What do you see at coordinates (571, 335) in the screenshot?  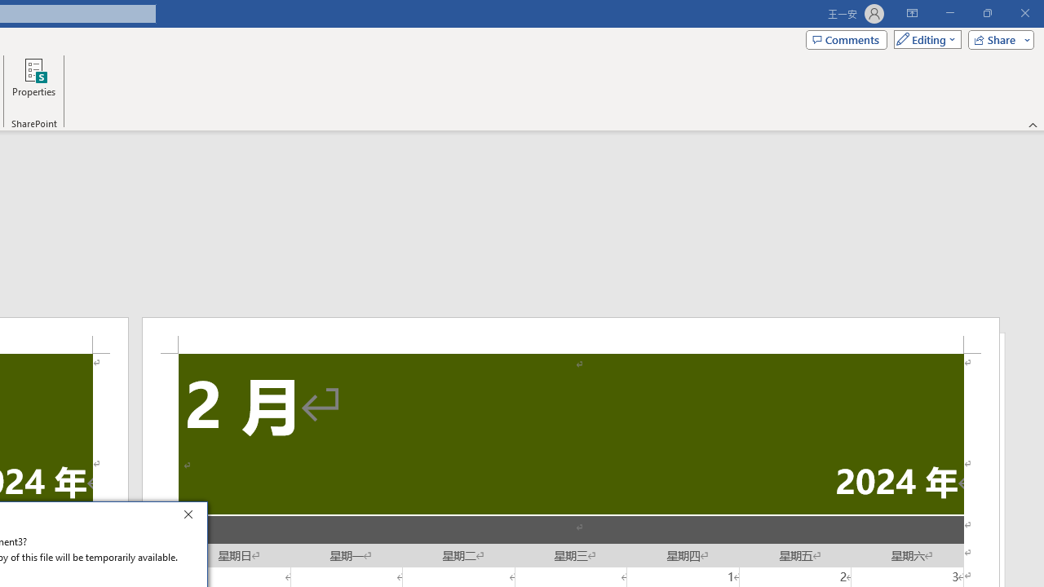 I see `Header -Section 2-` at bounding box center [571, 335].